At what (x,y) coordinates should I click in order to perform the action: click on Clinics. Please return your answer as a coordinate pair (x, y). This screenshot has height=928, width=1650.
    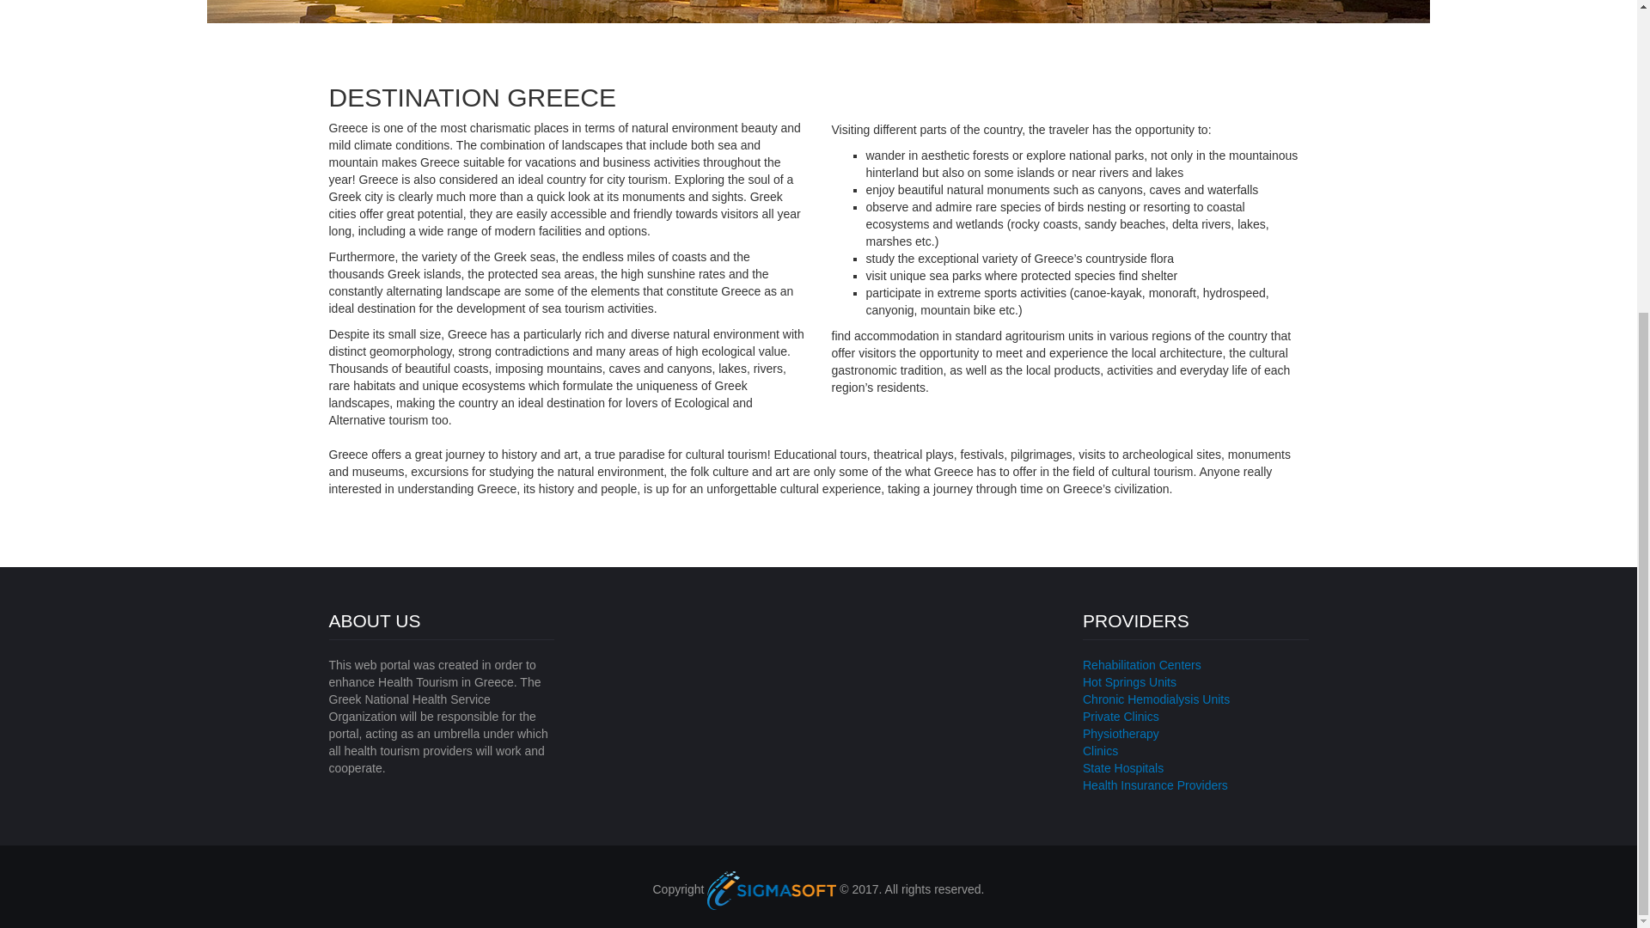
    Looking at the image, I should click on (1100, 751).